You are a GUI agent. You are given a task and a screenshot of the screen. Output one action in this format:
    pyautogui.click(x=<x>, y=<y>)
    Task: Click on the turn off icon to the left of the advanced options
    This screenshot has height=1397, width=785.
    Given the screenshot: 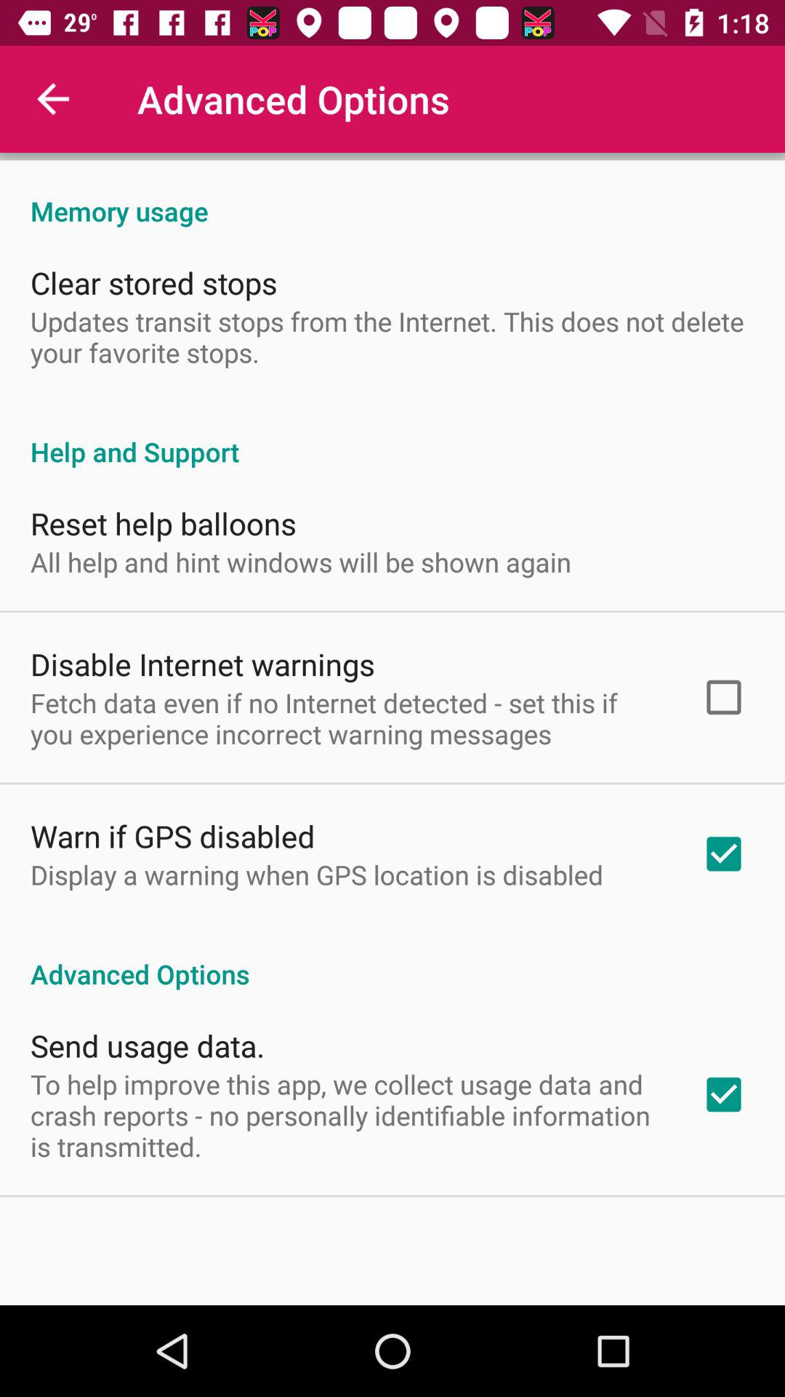 What is the action you would take?
    pyautogui.click(x=53, y=99)
    